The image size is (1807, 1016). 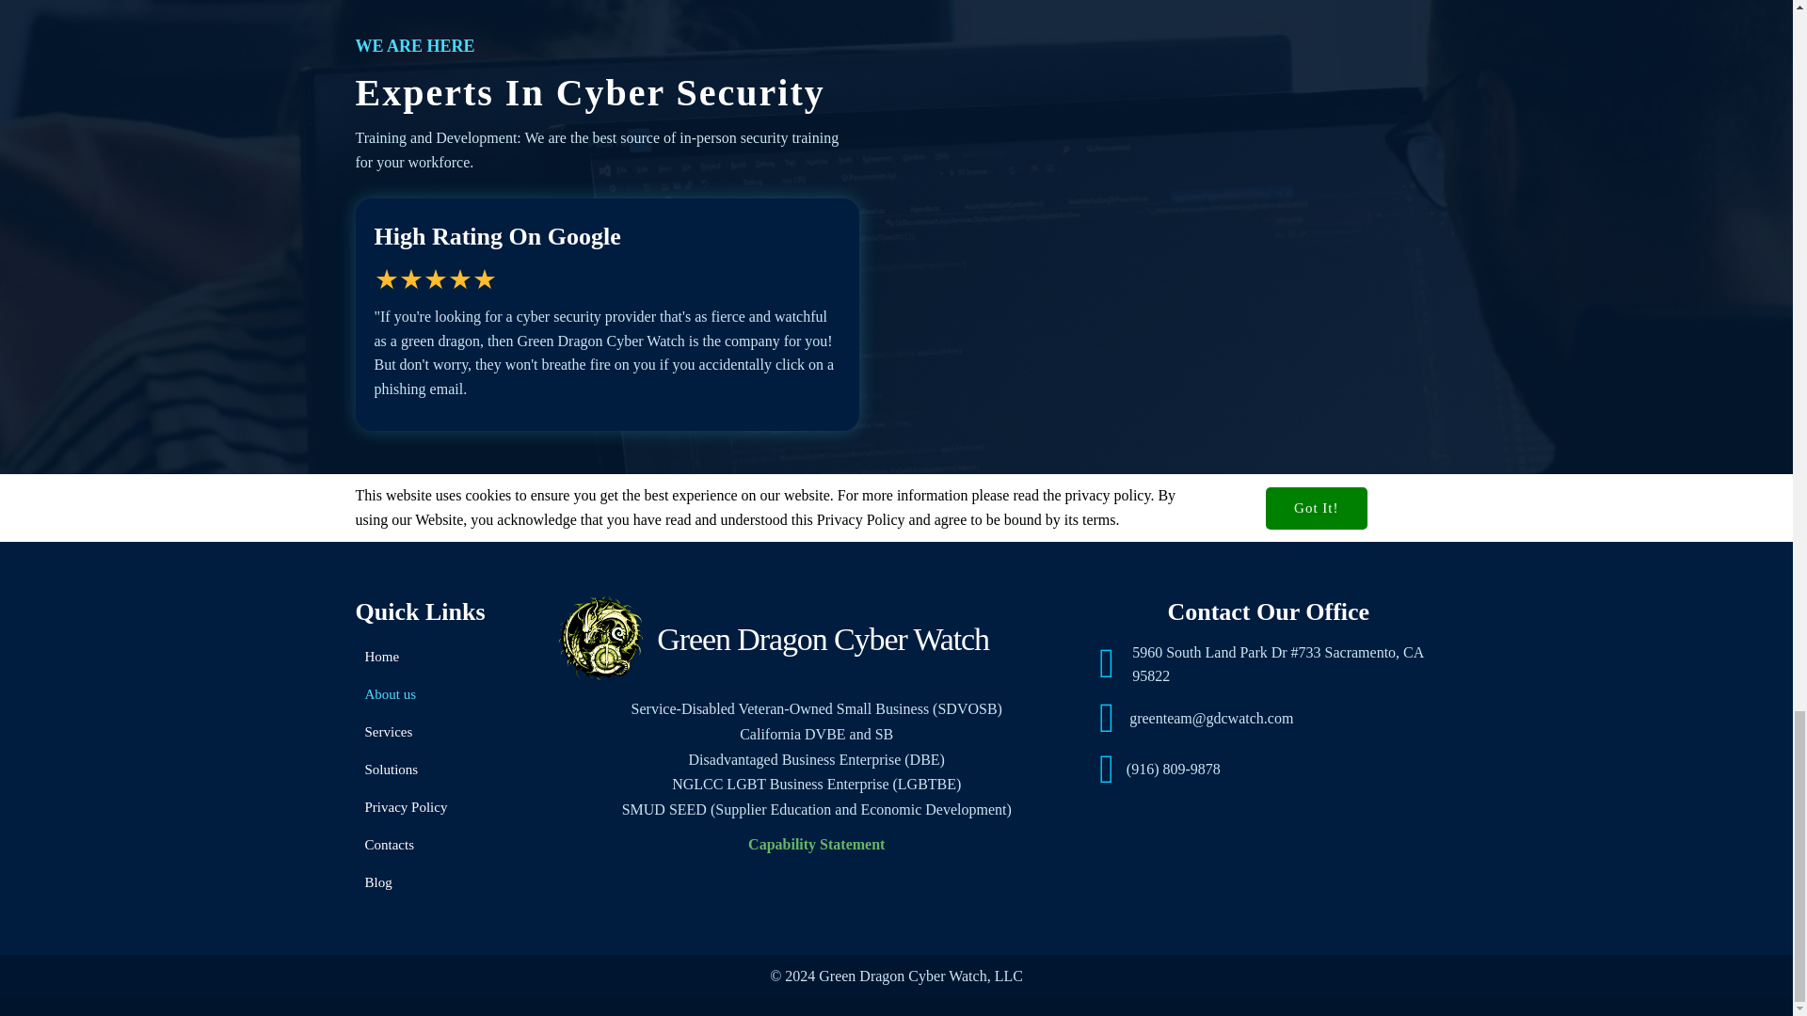 I want to click on LOGO, so click(x=600, y=640).